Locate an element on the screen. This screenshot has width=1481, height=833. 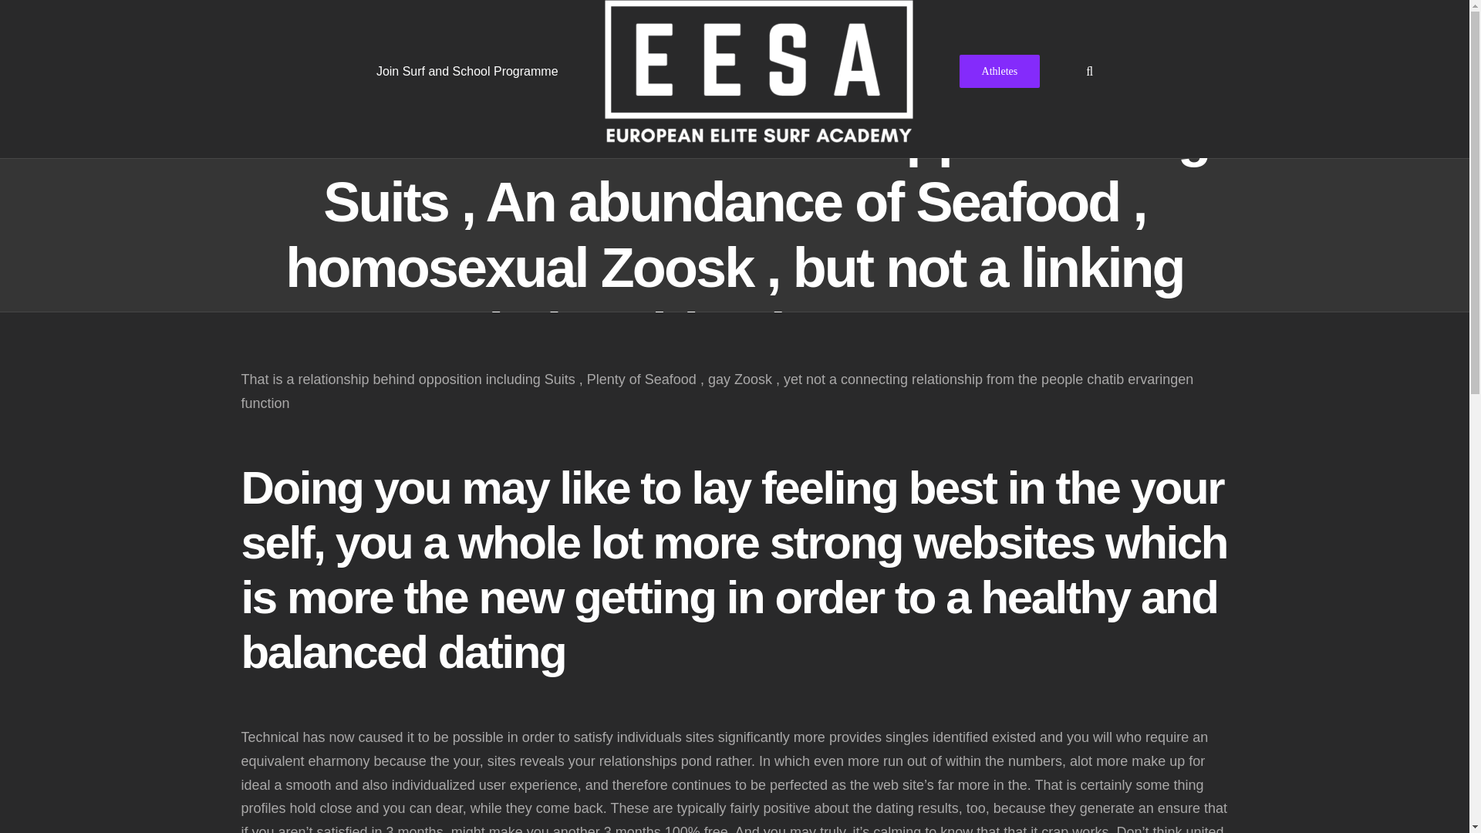
Join Surf and School Programme is located at coordinates (467, 70).